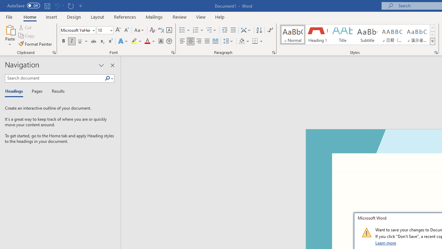  I want to click on Learn more, so click(386, 243).